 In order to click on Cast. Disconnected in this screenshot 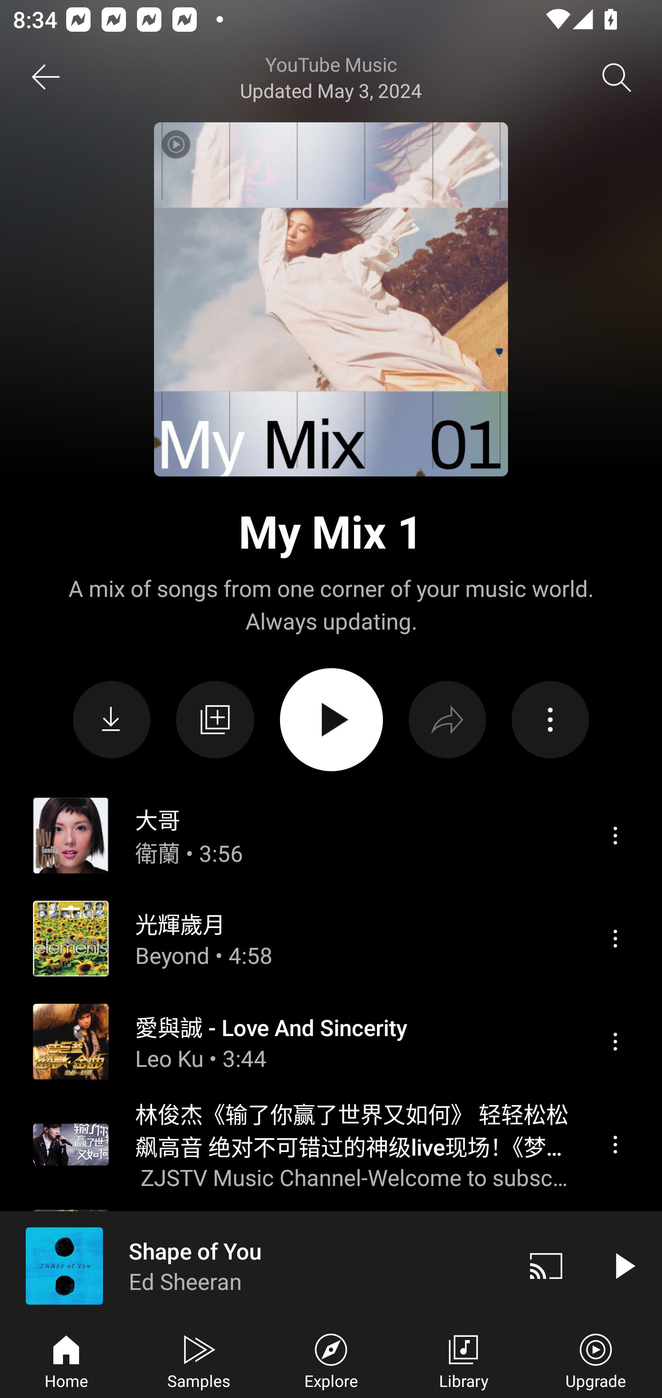, I will do `click(546, 1266)`.